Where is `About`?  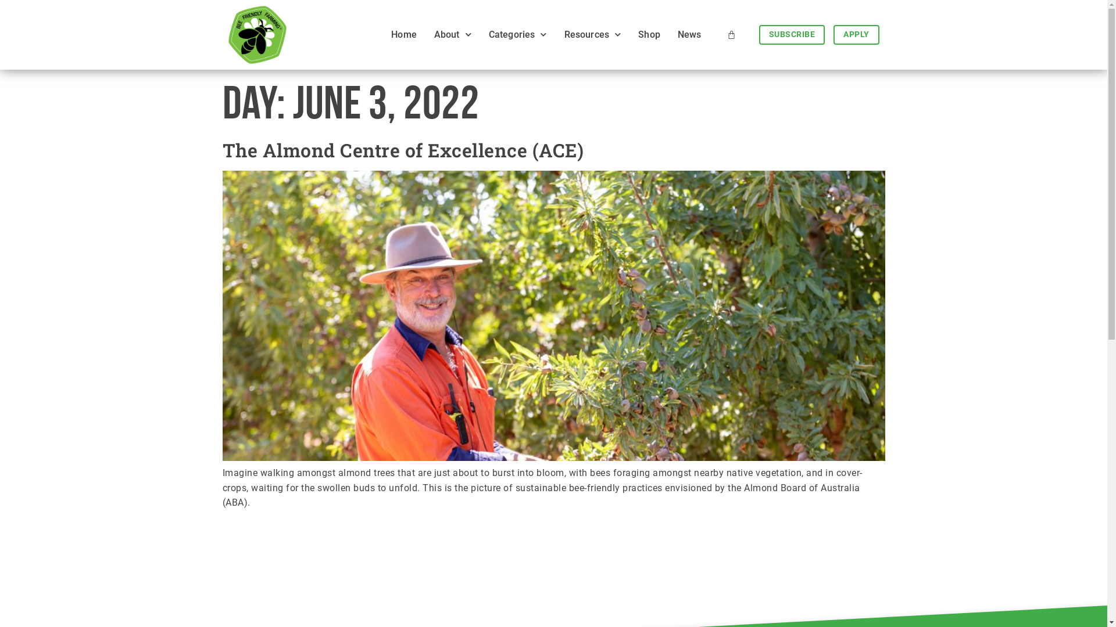
About is located at coordinates (453, 35).